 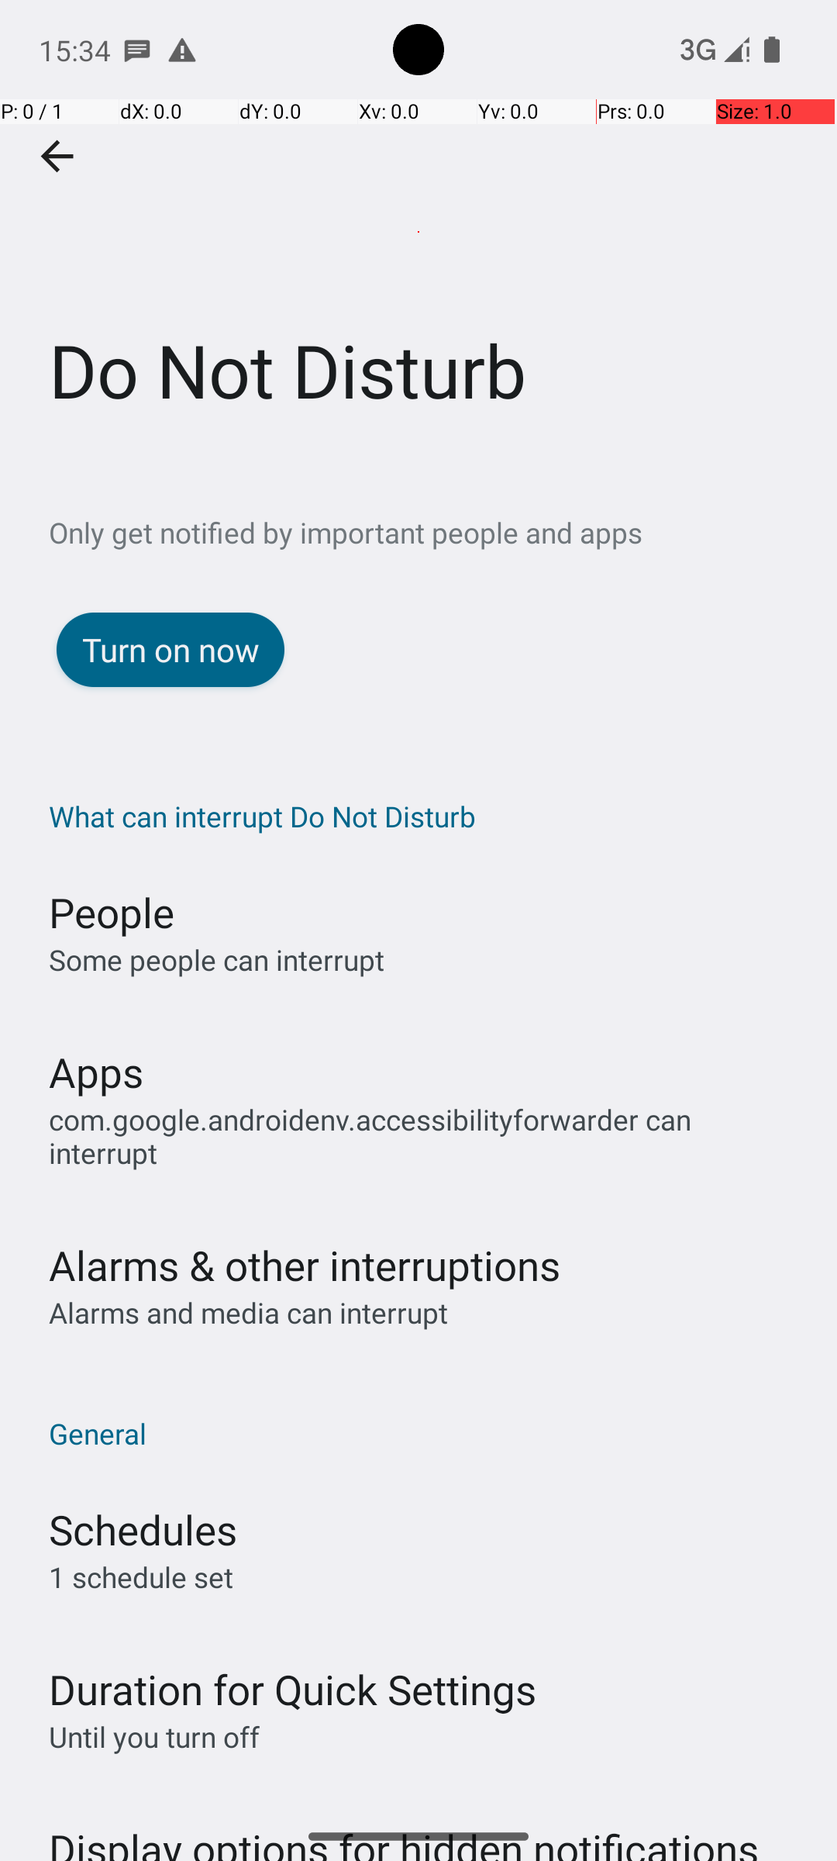 What do you see at coordinates (143, 1497) in the screenshot?
I see `Schedules` at bounding box center [143, 1497].